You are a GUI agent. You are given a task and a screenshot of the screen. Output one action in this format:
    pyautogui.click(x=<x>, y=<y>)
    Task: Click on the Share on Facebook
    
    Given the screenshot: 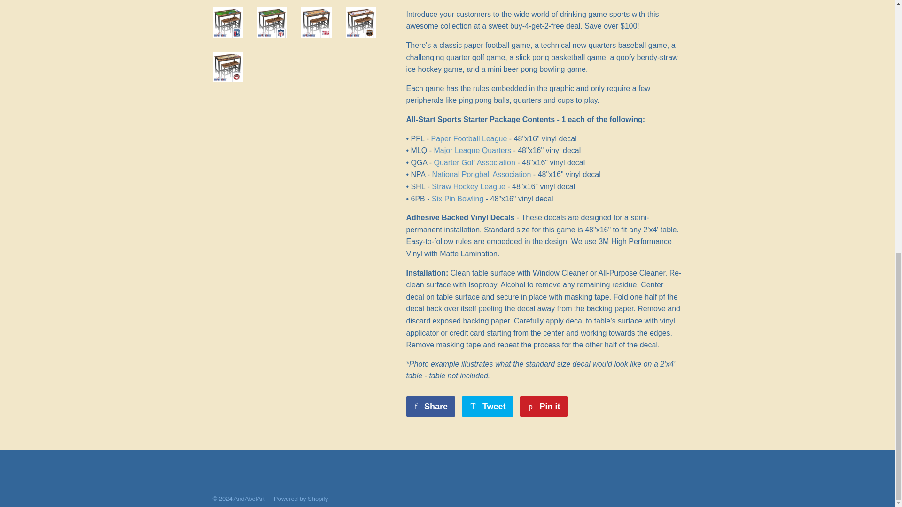 What is the action you would take?
    pyautogui.click(x=430, y=406)
    